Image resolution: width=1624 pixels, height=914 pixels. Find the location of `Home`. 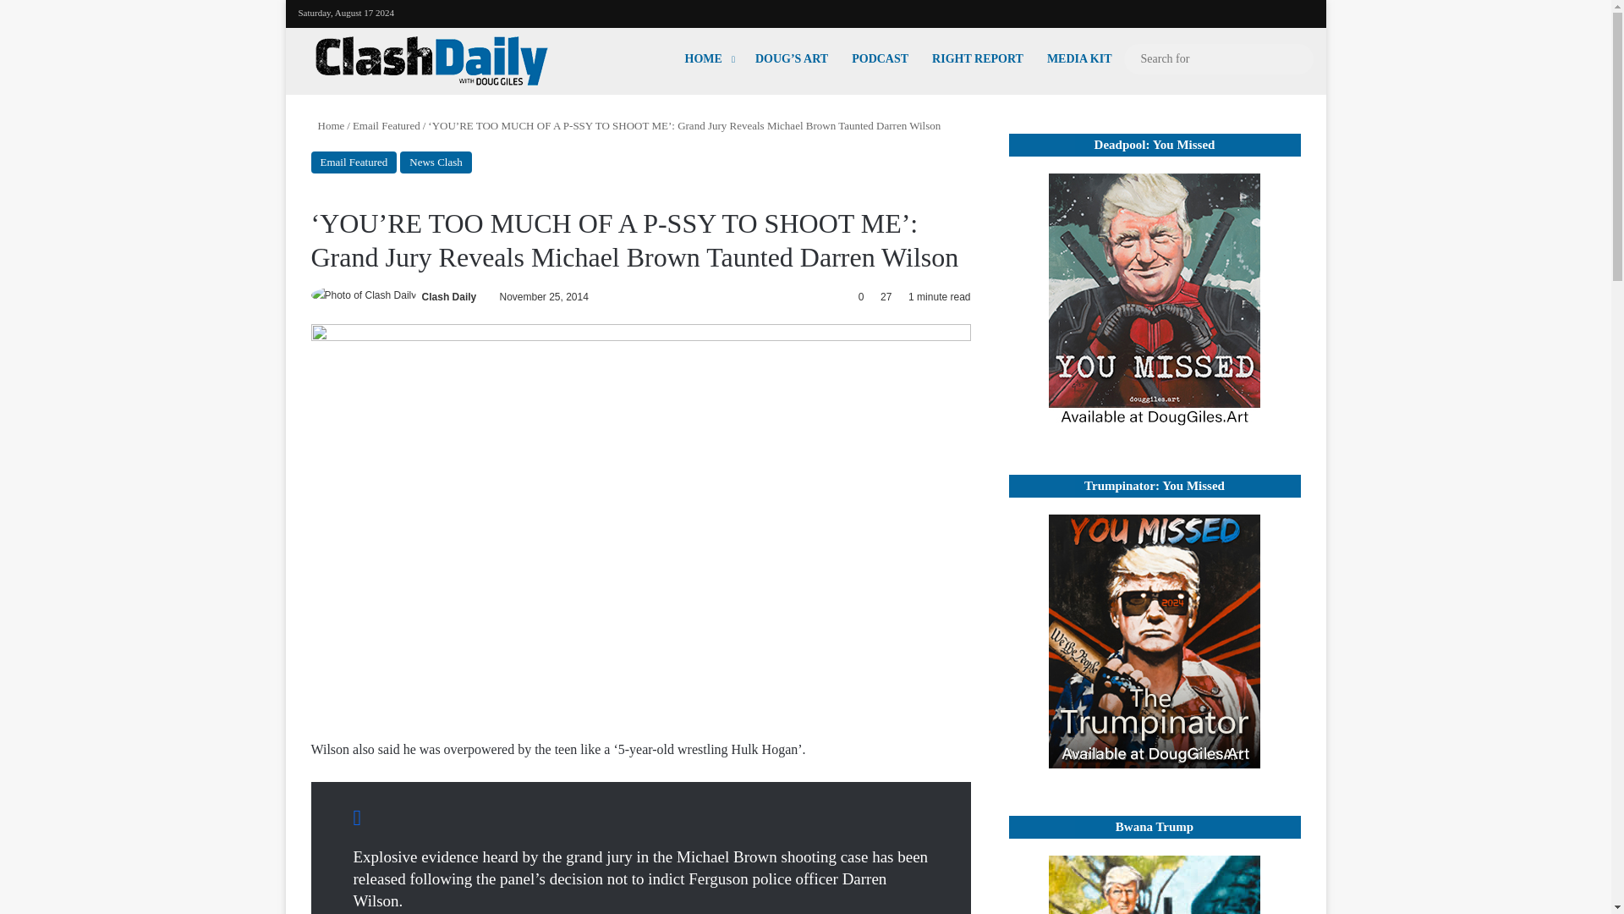

Home is located at coordinates (328, 125).